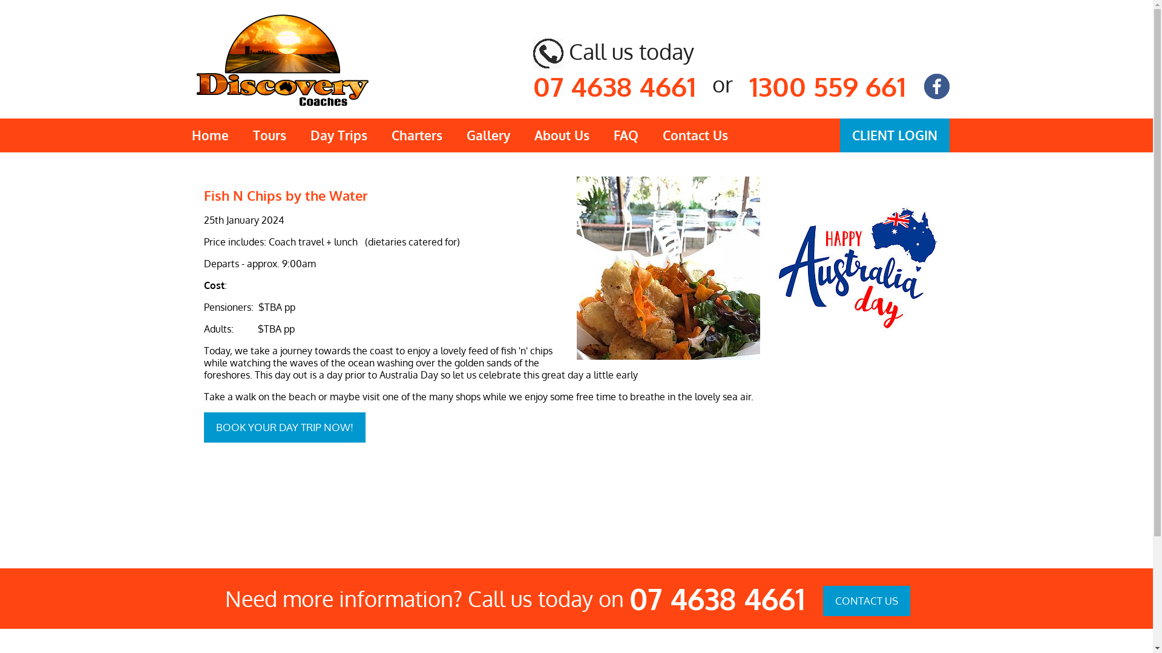 The width and height of the screenshot is (1162, 653). I want to click on 07 4638 4661, so click(717, 599).